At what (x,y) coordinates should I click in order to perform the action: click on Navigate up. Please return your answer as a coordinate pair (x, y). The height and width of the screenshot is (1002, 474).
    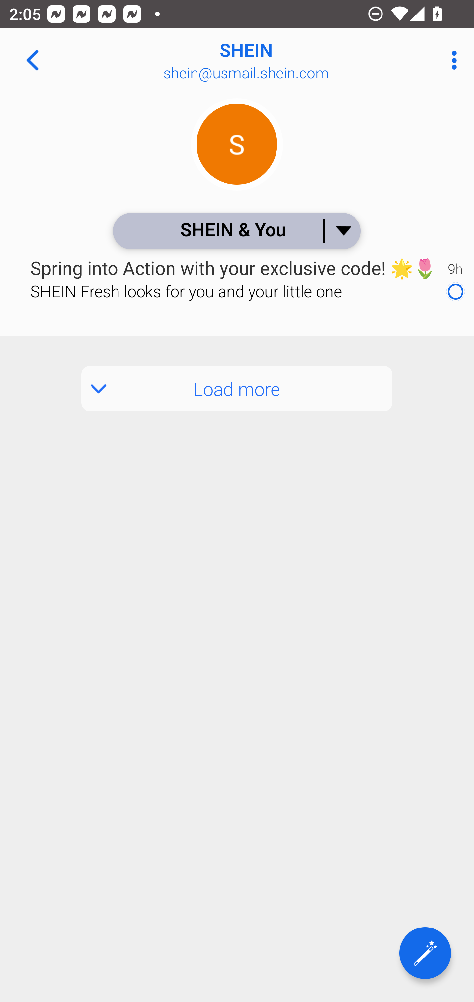
    Looking at the image, I should click on (32, 60).